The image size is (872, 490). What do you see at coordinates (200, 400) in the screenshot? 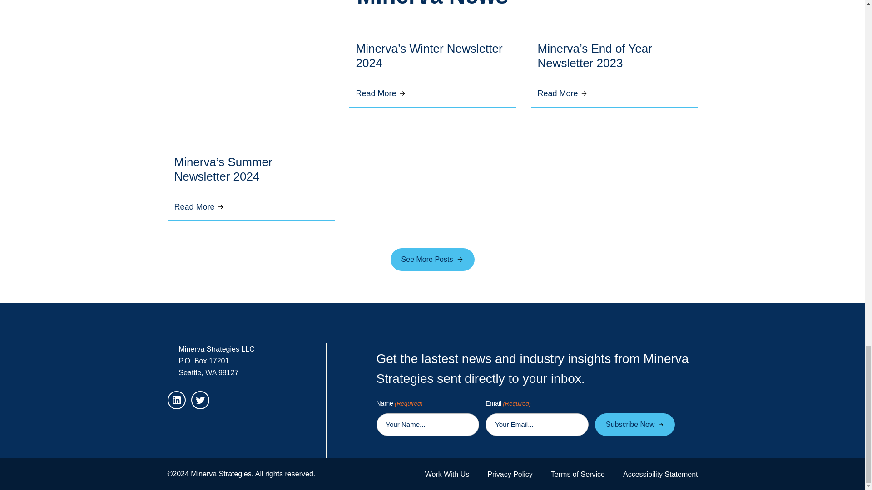
I see `Go to Minerva's Twitter page` at bounding box center [200, 400].